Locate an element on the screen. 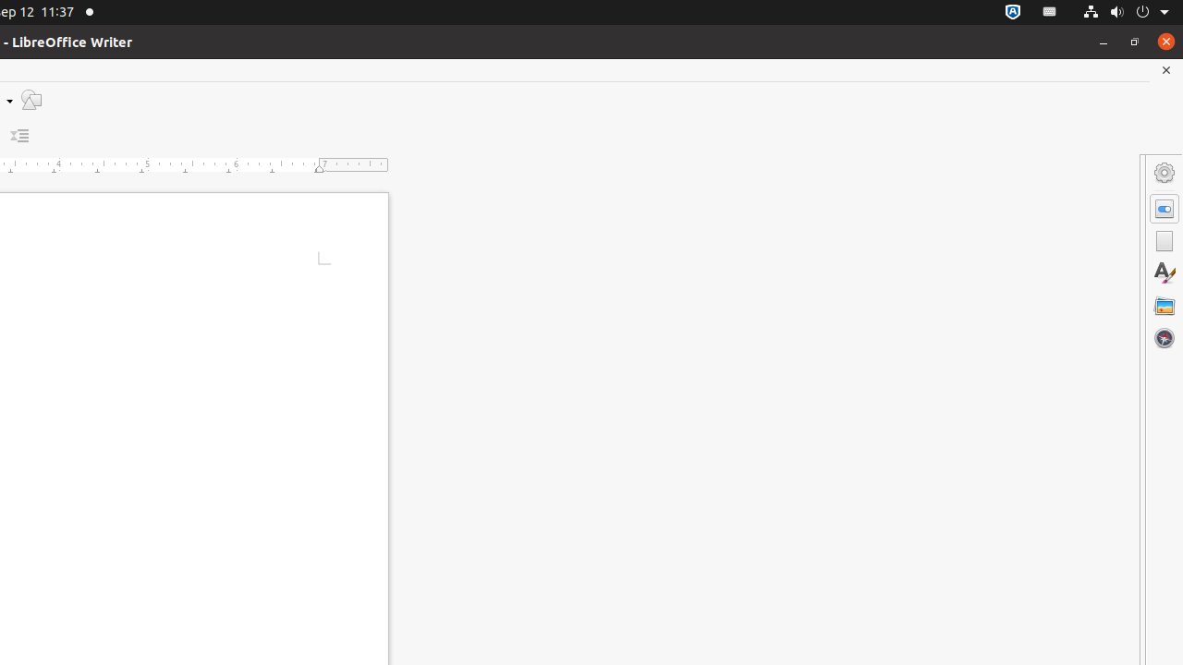  Navigator is located at coordinates (1165, 338).